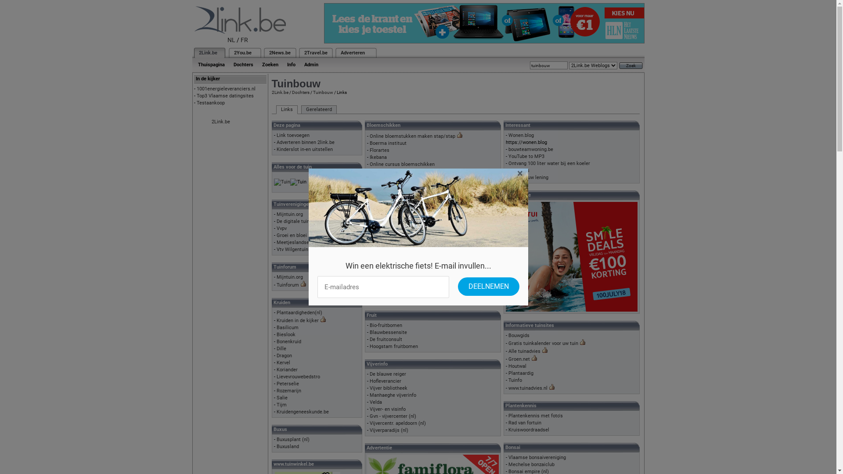  Describe the element at coordinates (531, 464) in the screenshot. I see `Mechelse bonzaiclub` at that location.